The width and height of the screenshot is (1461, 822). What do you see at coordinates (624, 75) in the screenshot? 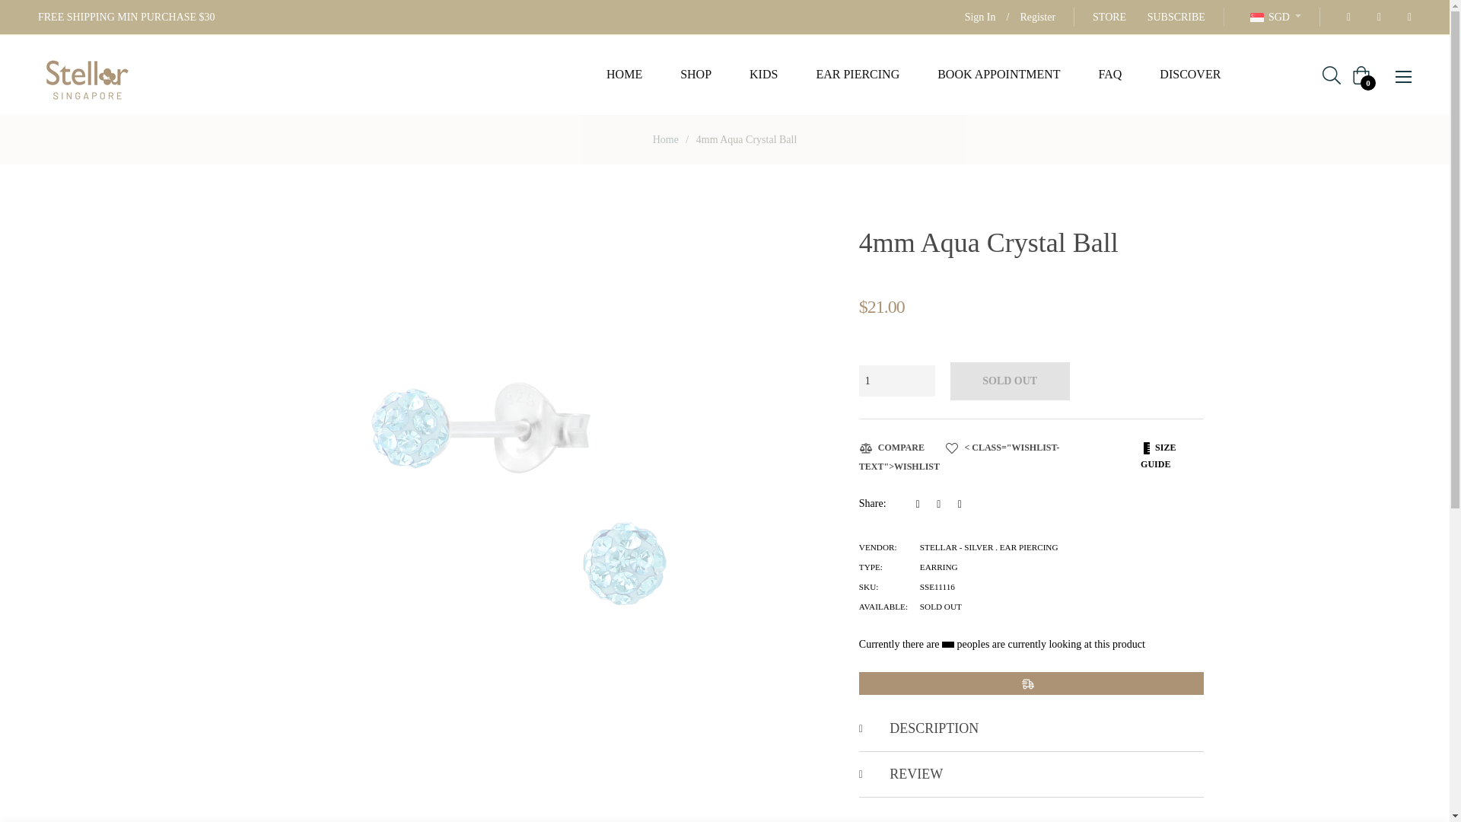
I see `HOME` at bounding box center [624, 75].